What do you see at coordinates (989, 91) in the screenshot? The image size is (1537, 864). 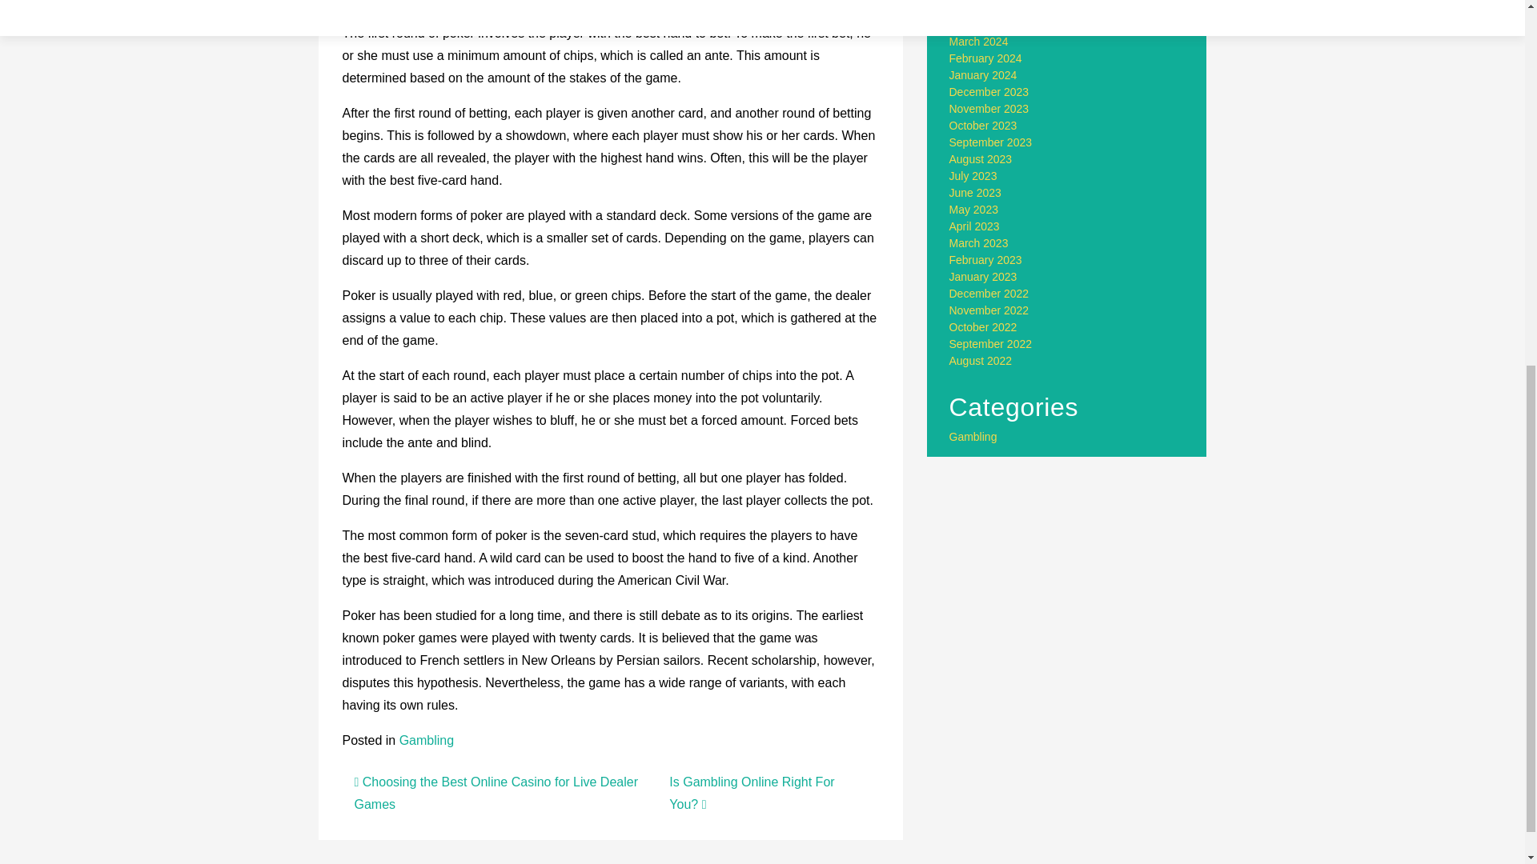 I see `December 2023` at bounding box center [989, 91].